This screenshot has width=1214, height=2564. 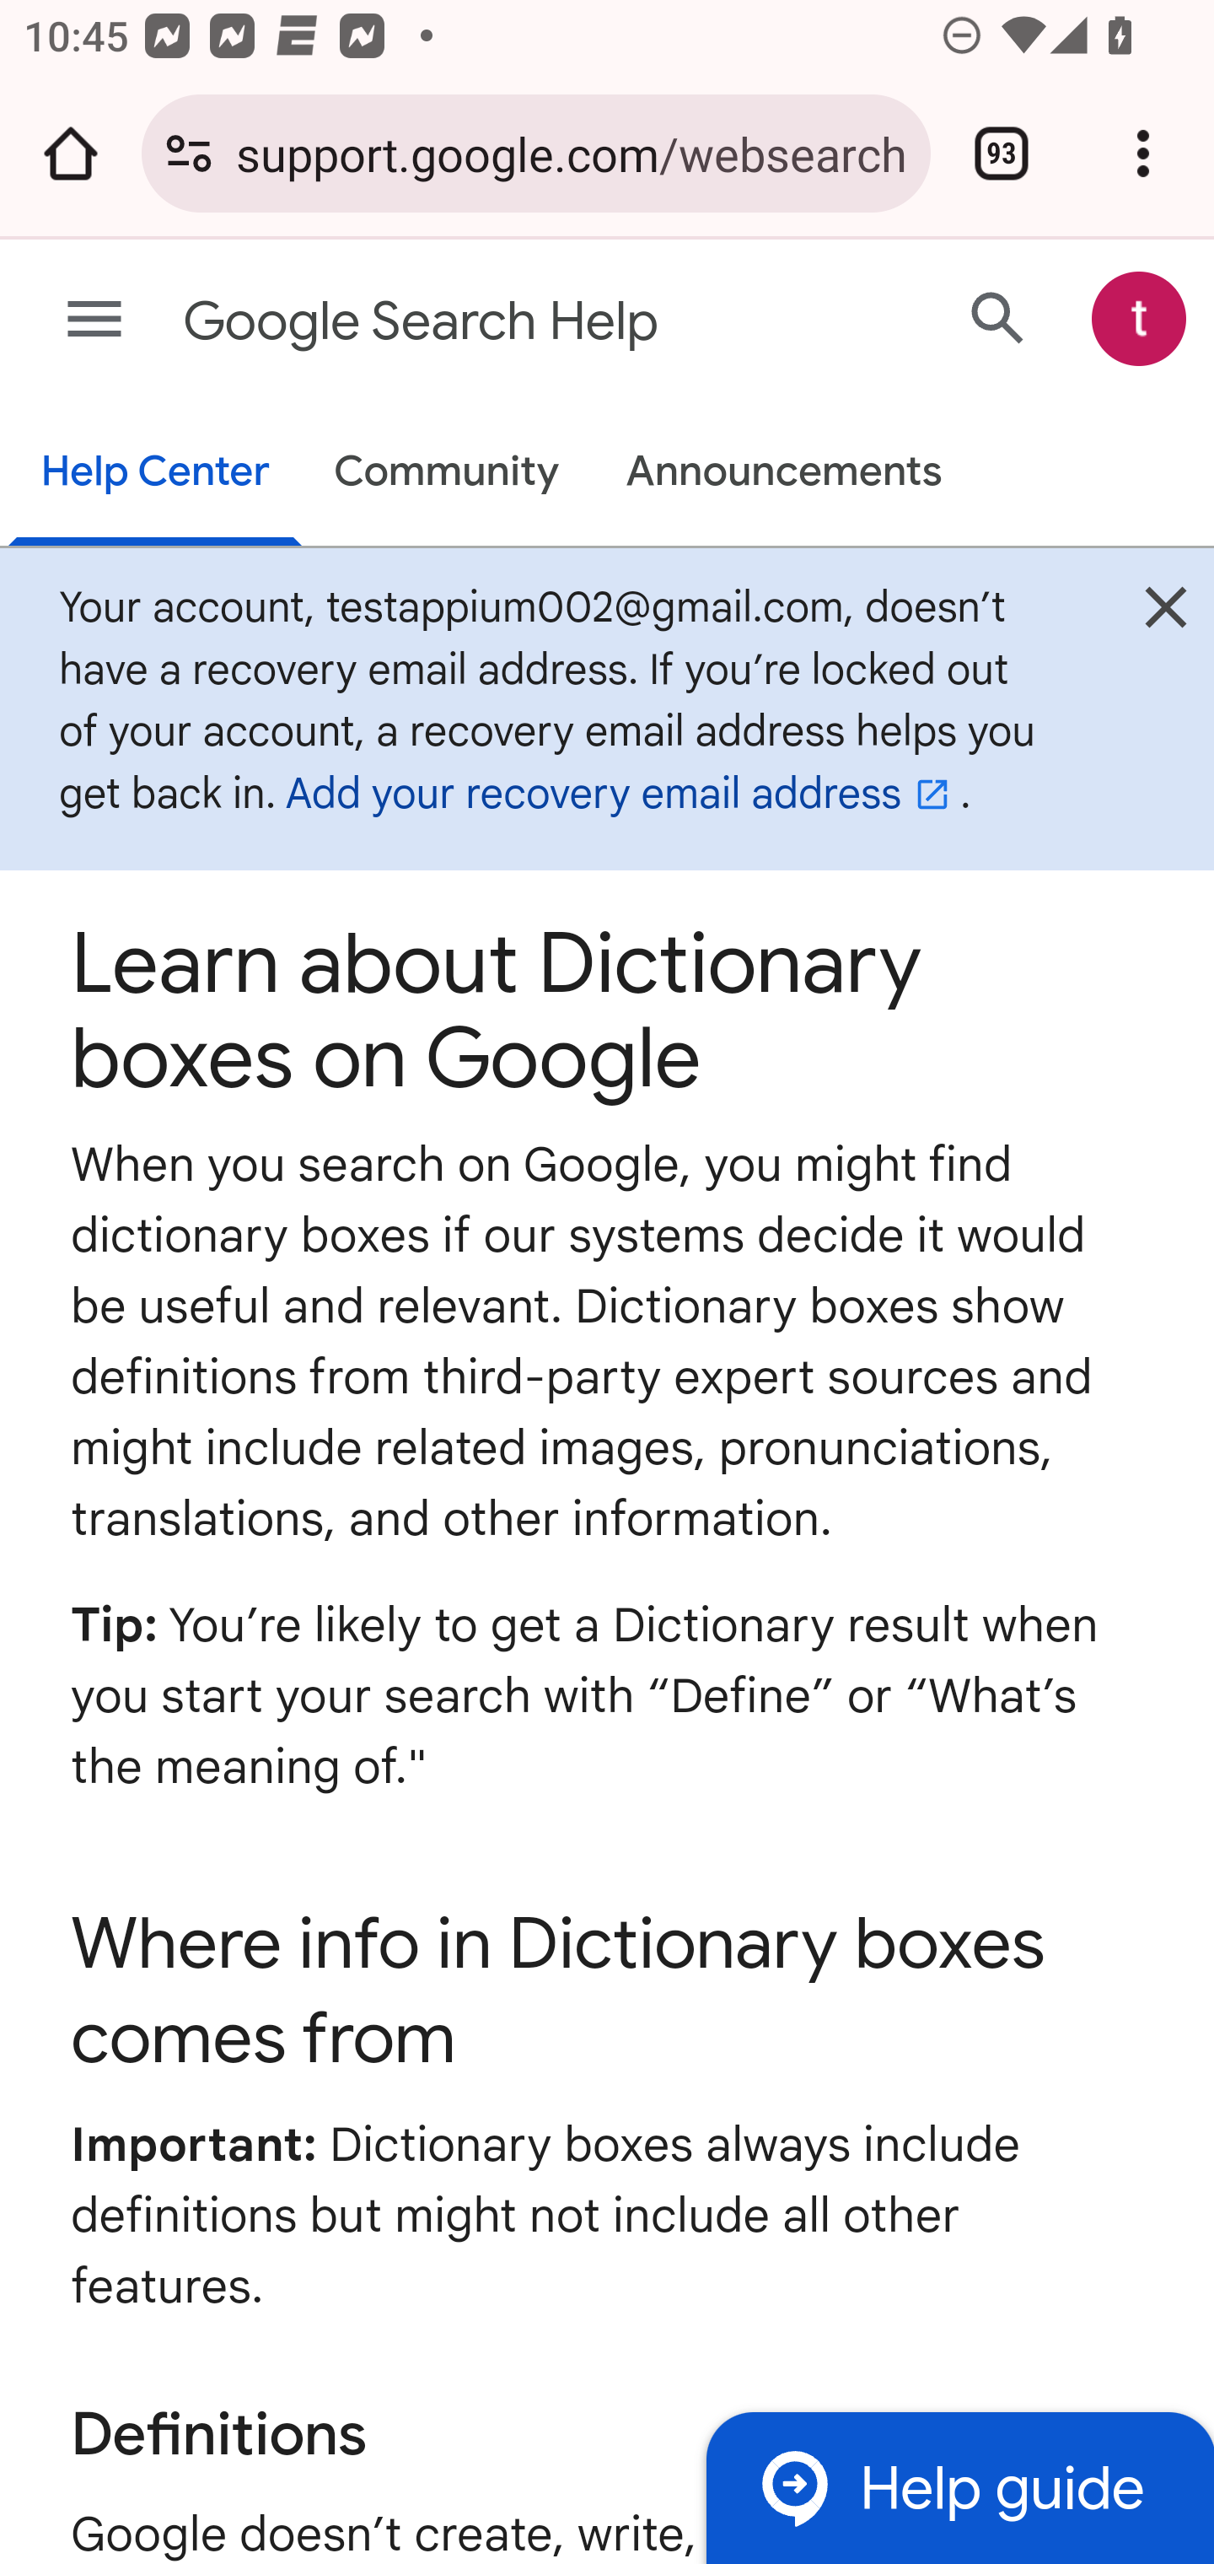 I want to click on Customize and control Google Chrome, so click(x=1143, y=154).